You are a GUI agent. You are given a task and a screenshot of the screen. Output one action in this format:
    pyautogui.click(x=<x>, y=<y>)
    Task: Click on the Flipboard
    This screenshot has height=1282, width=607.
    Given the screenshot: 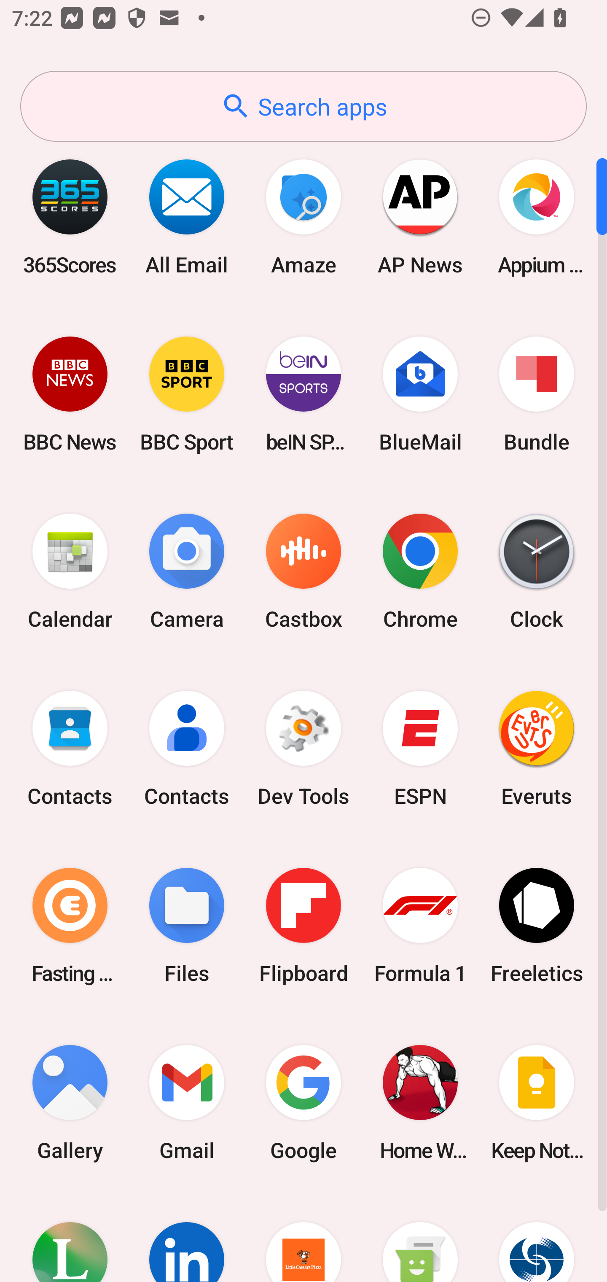 What is the action you would take?
    pyautogui.click(x=303, y=925)
    